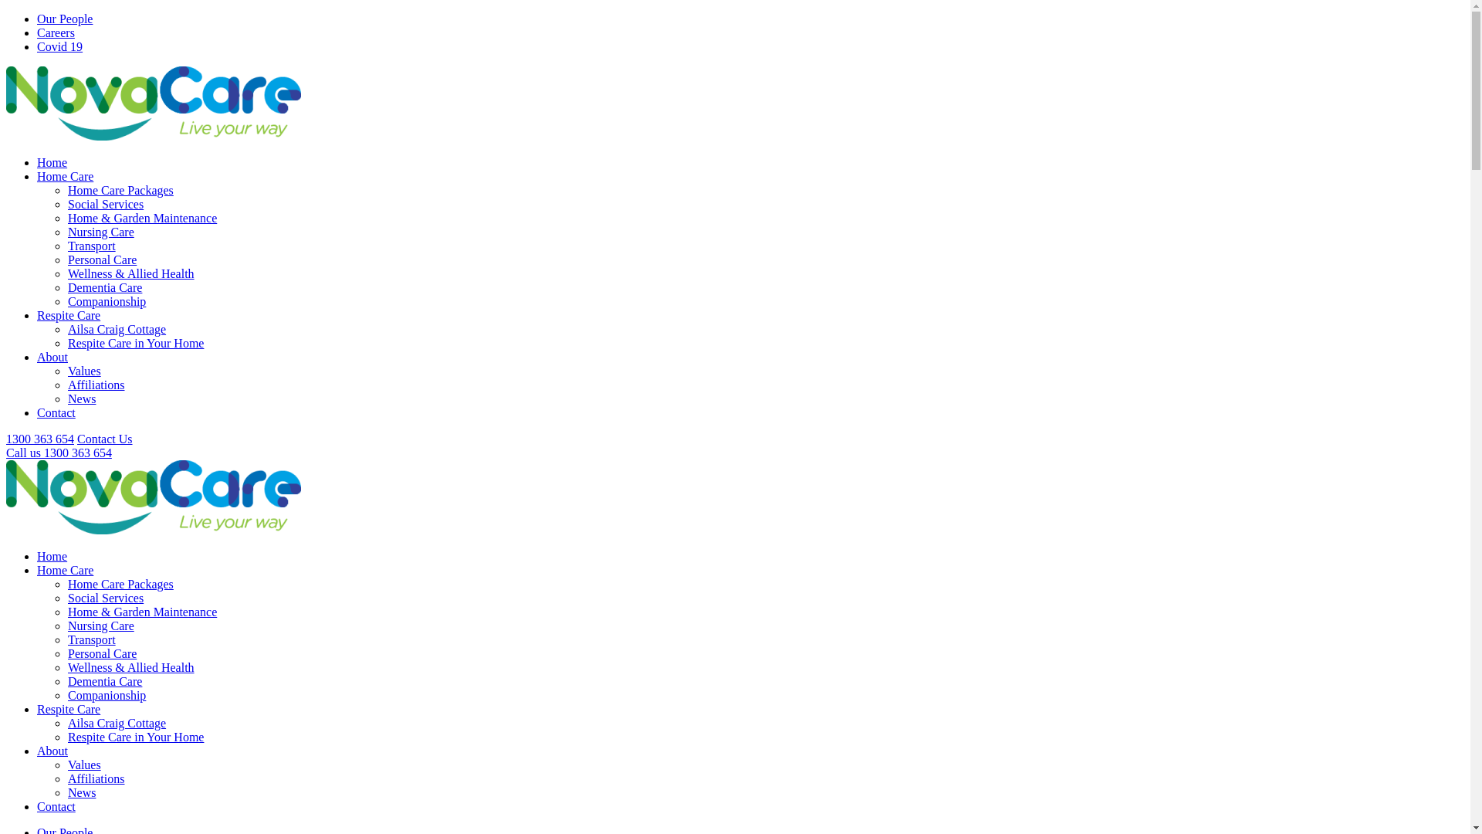 The image size is (1482, 834). Describe the element at coordinates (52, 162) in the screenshot. I see `Home` at that location.